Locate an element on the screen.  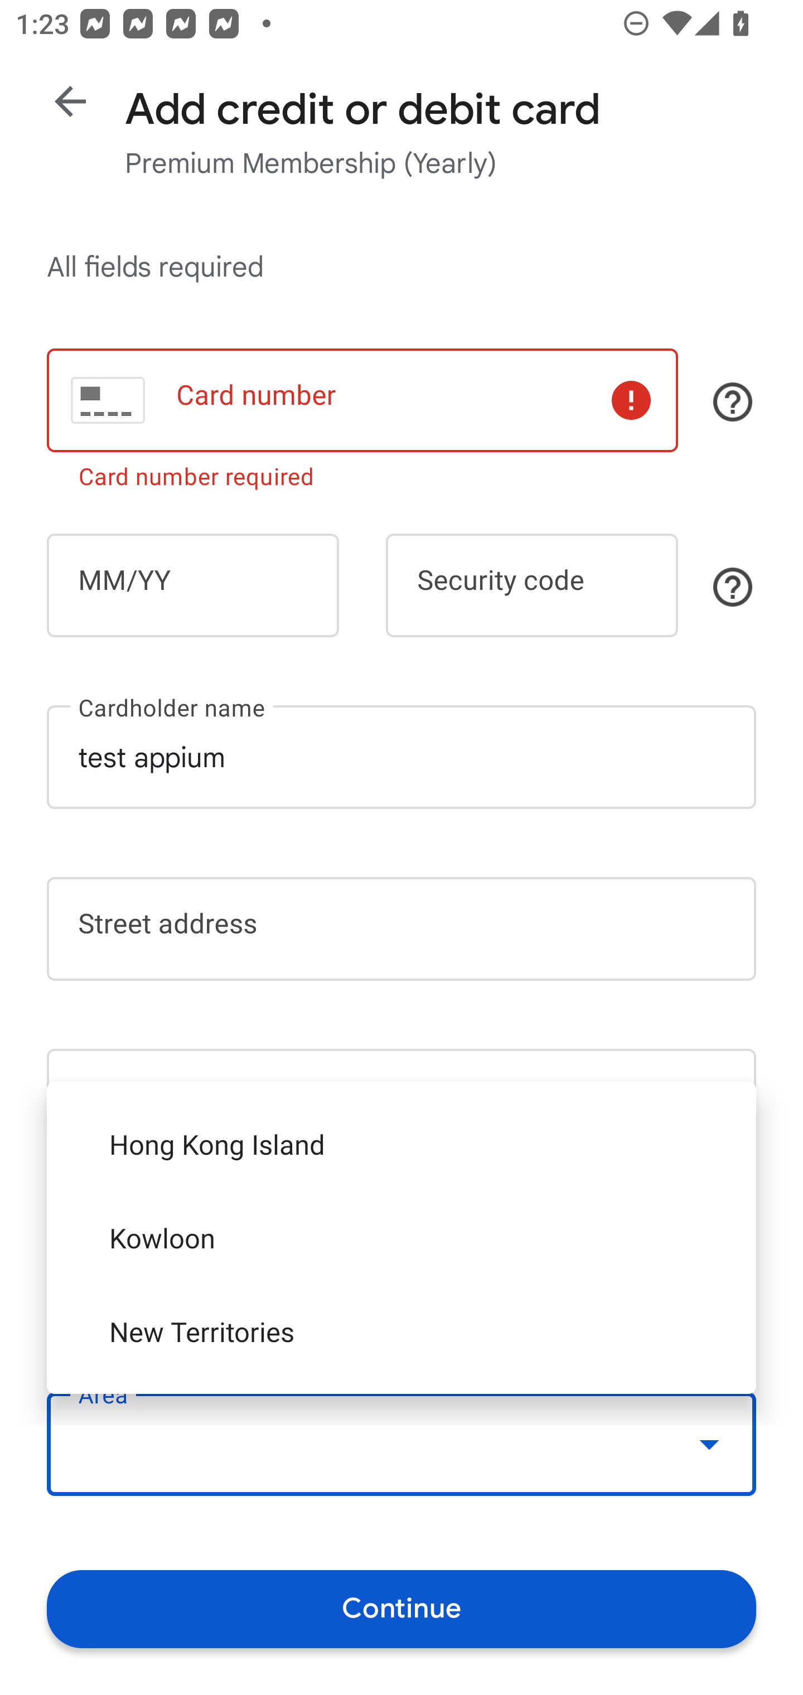
Show dropdown menu is located at coordinates (709, 1444).